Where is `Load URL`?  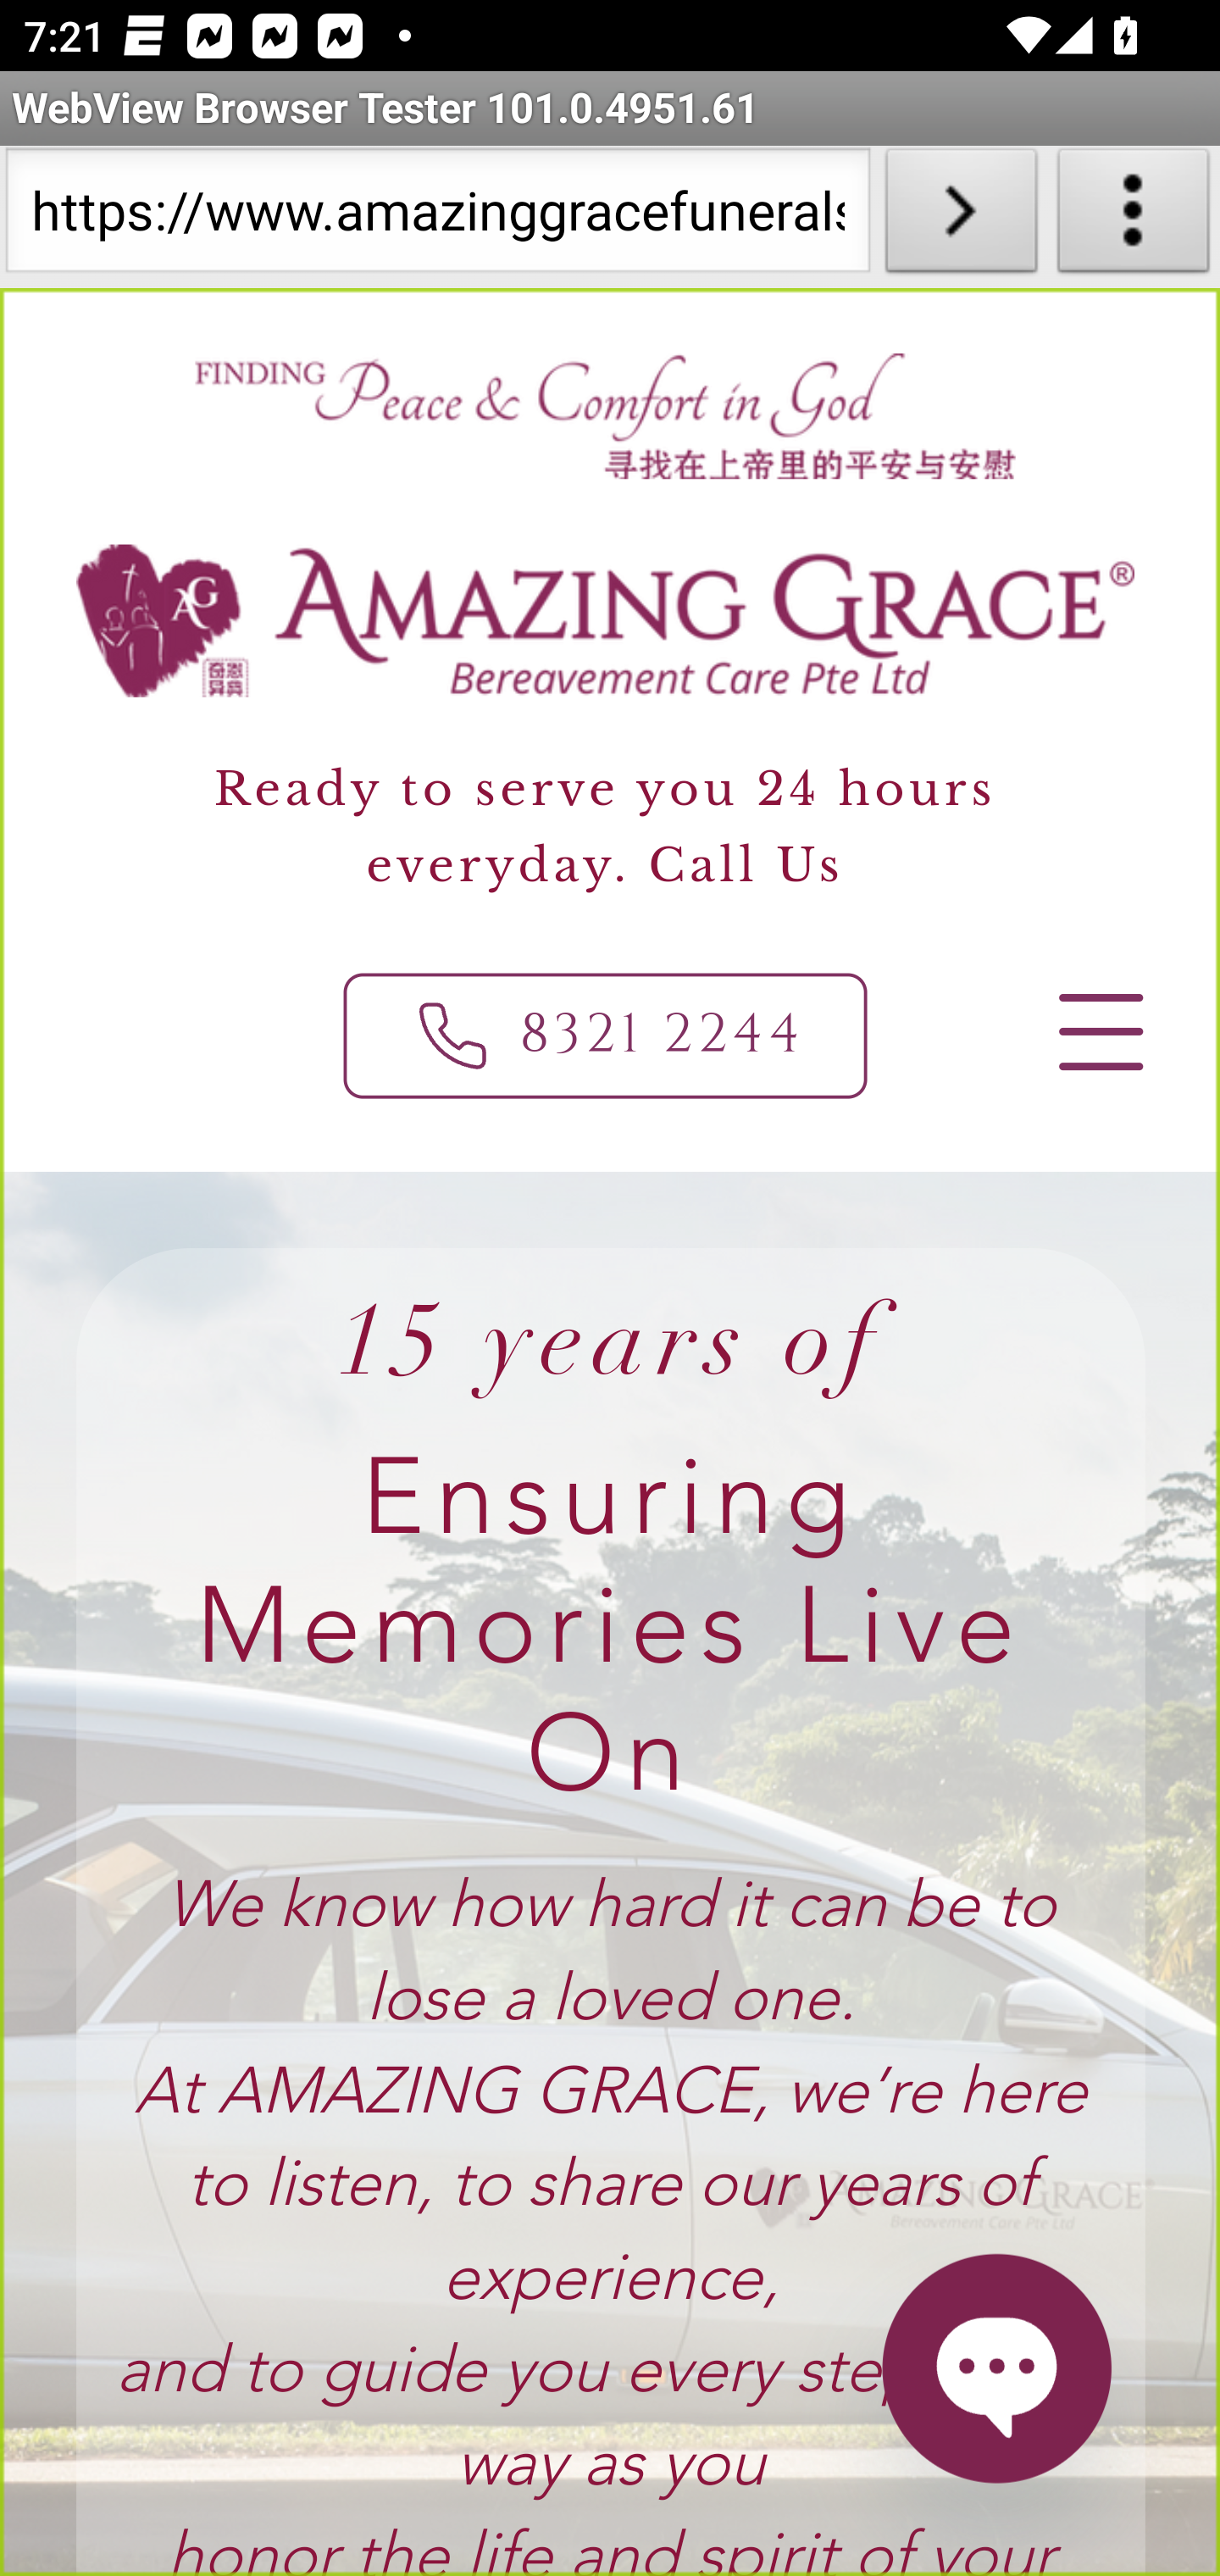 Load URL is located at coordinates (961, 217).